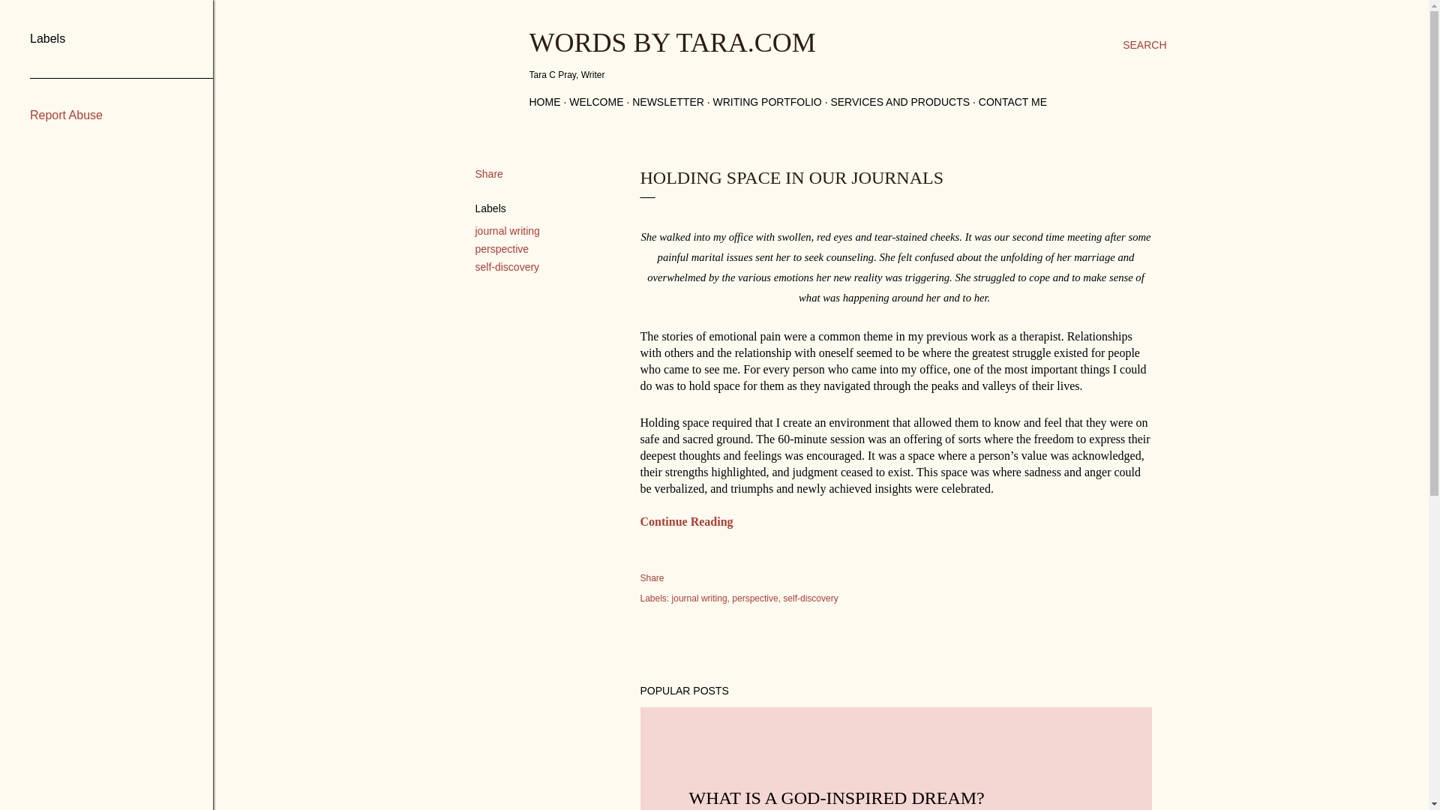  I want to click on perspective, so click(502, 249).